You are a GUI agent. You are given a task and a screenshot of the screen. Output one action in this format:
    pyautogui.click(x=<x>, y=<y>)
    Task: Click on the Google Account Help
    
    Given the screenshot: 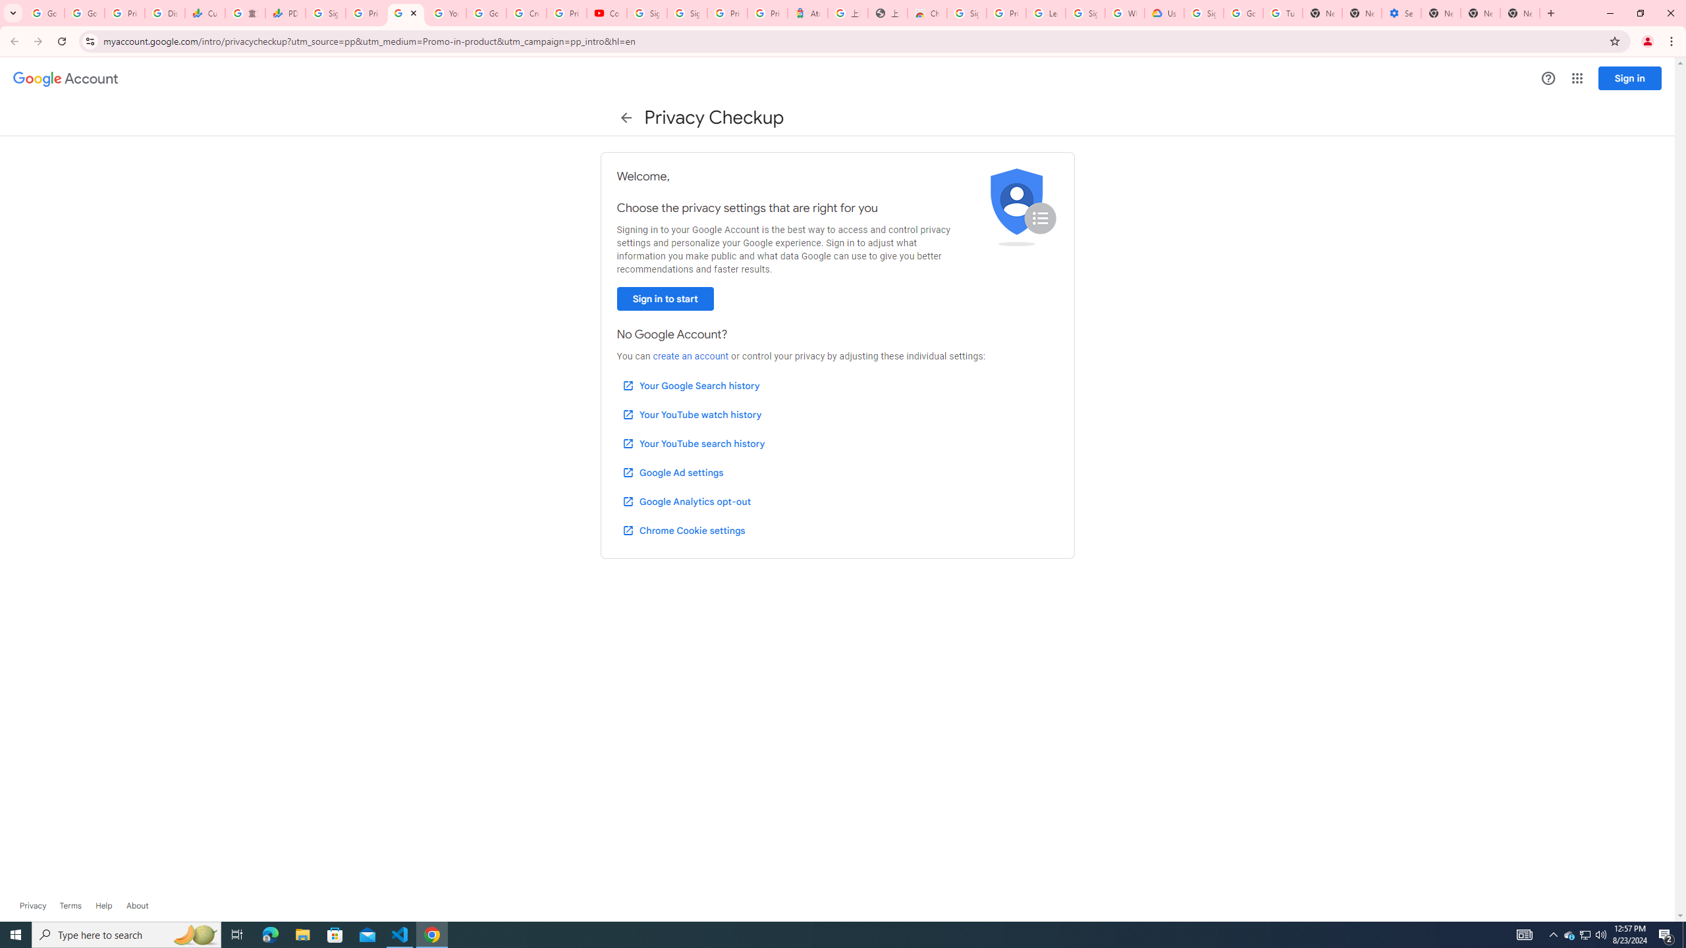 What is the action you would take?
    pyautogui.click(x=486, y=13)
    